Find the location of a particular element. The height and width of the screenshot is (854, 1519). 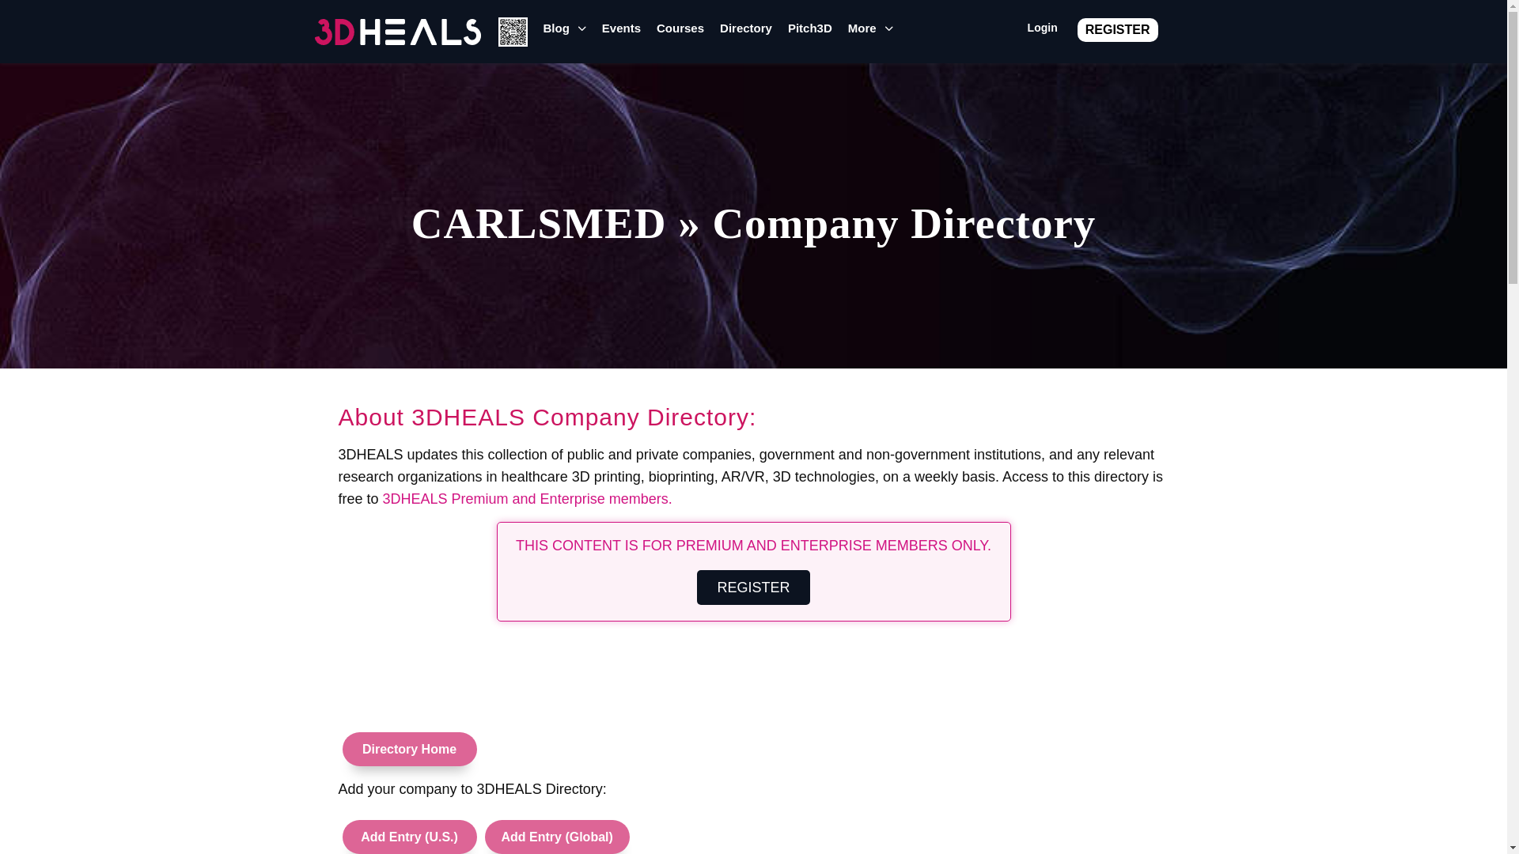

Courses is located at coordinates (680, 33).